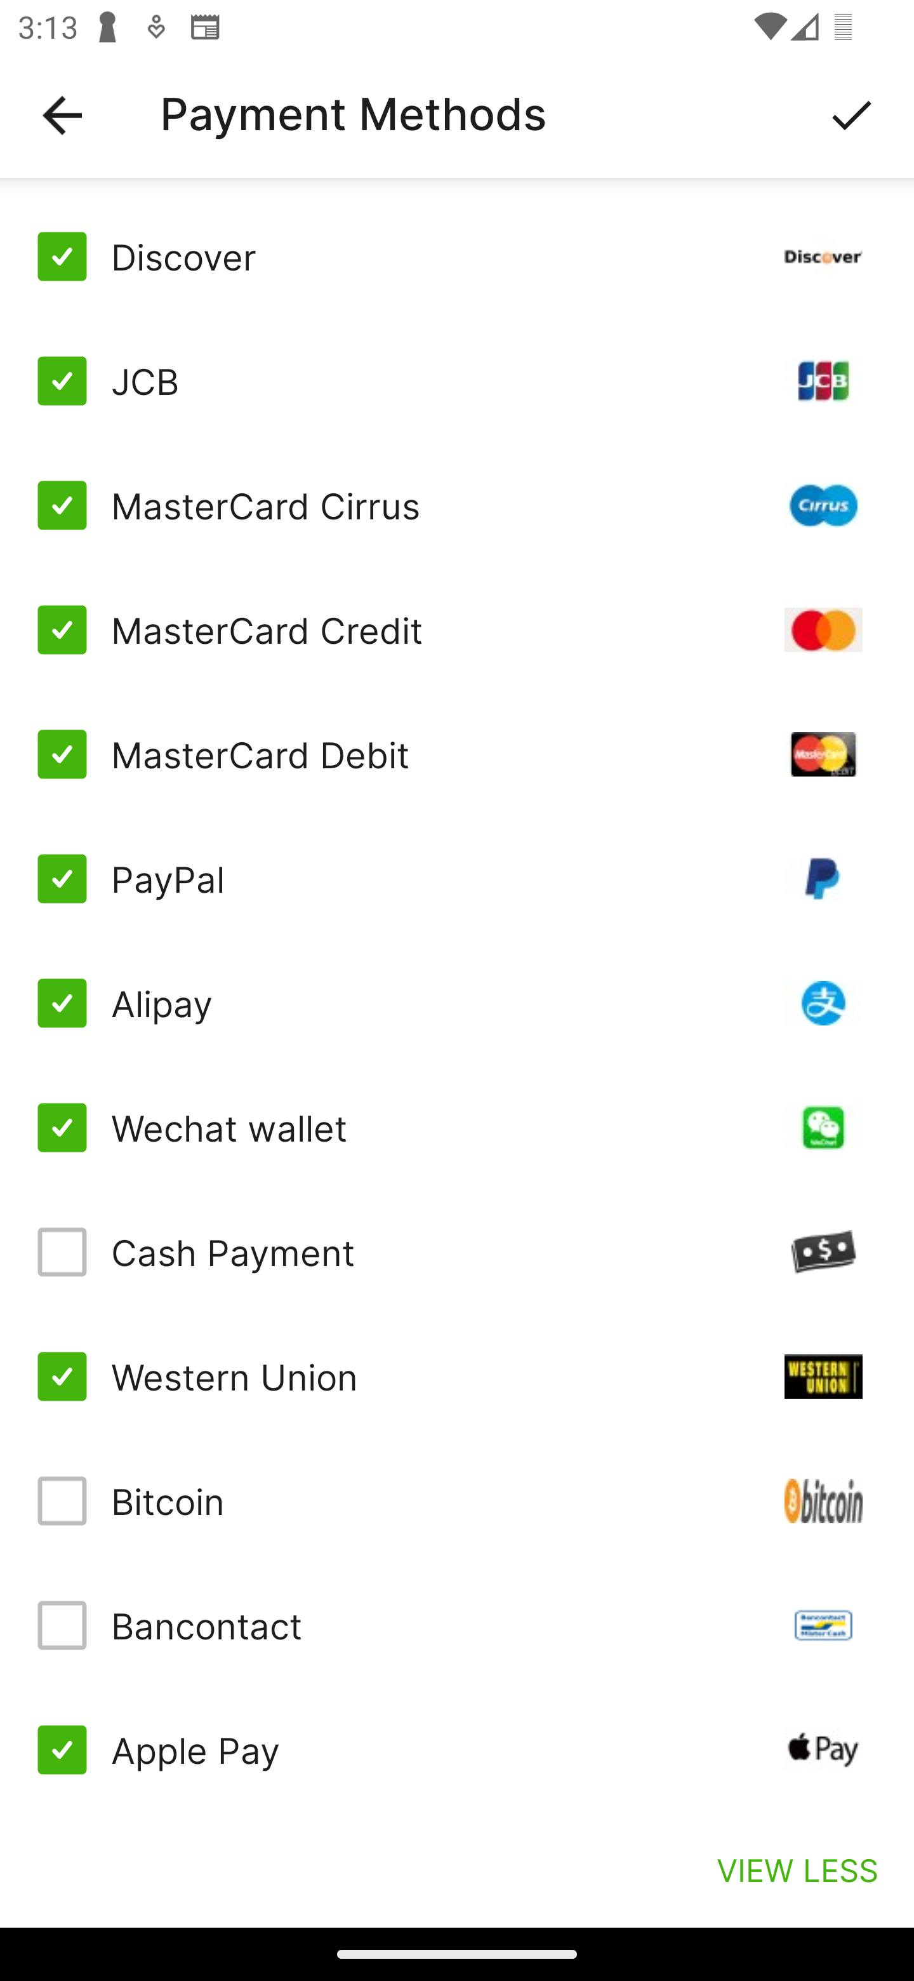  Describe the element at coordinates (457, 1750) in the screenshot. I see `Apple Pay` at that location.